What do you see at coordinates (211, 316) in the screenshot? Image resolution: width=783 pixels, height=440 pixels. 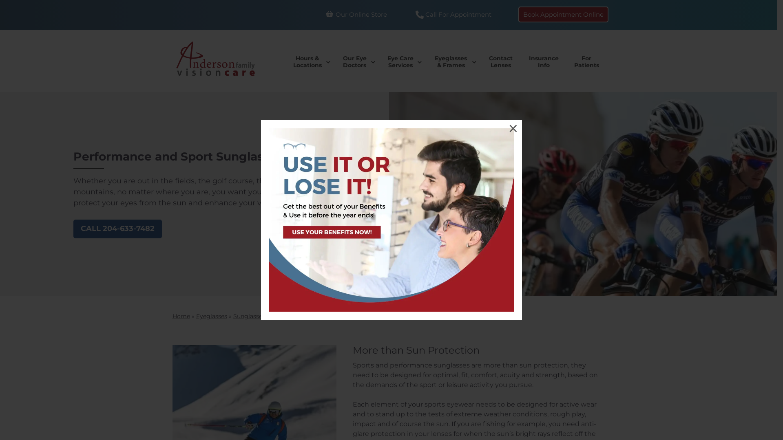 I see `Eyeglasses` at bounding box center [211, 316].